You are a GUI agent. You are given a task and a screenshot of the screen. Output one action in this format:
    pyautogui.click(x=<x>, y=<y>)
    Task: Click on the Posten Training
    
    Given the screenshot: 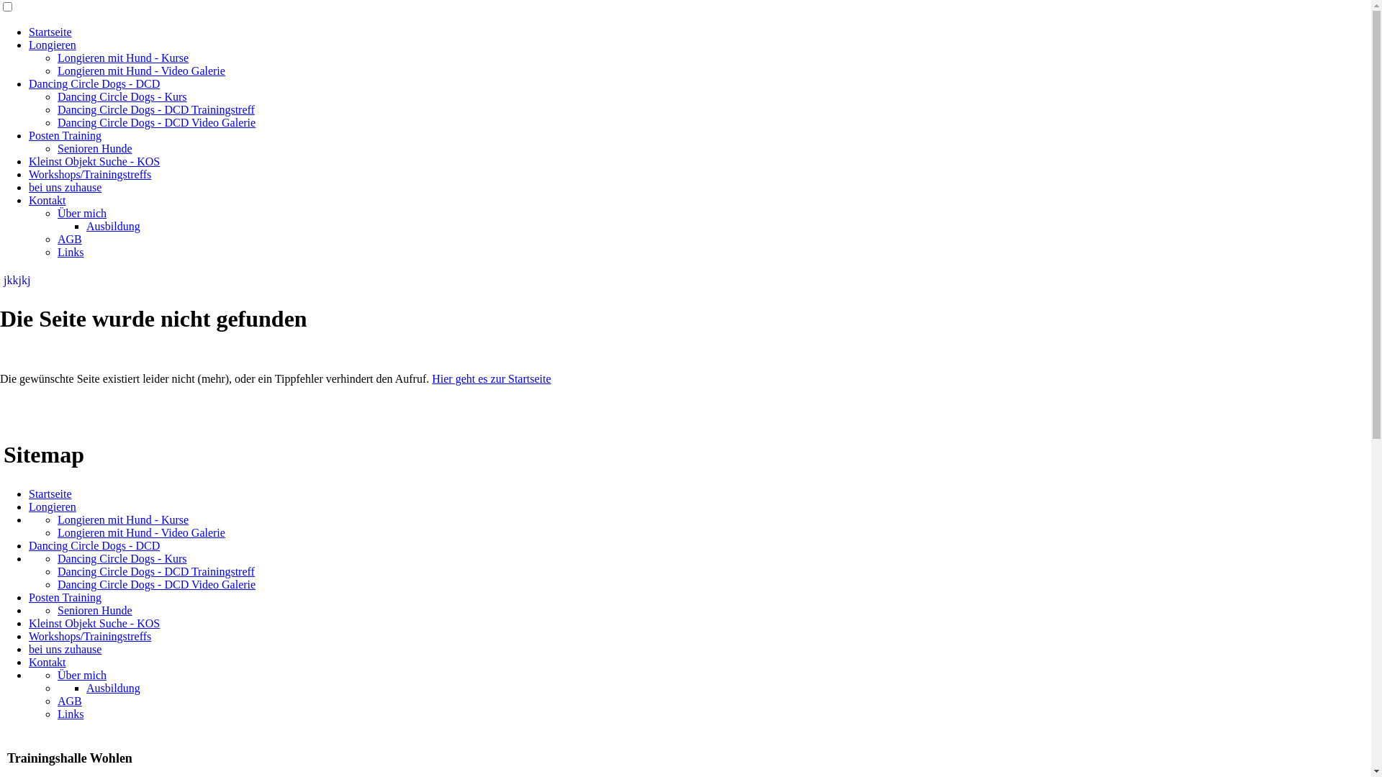 What is the action you would take?
    pyautogui.click(x=65, y=135)
    